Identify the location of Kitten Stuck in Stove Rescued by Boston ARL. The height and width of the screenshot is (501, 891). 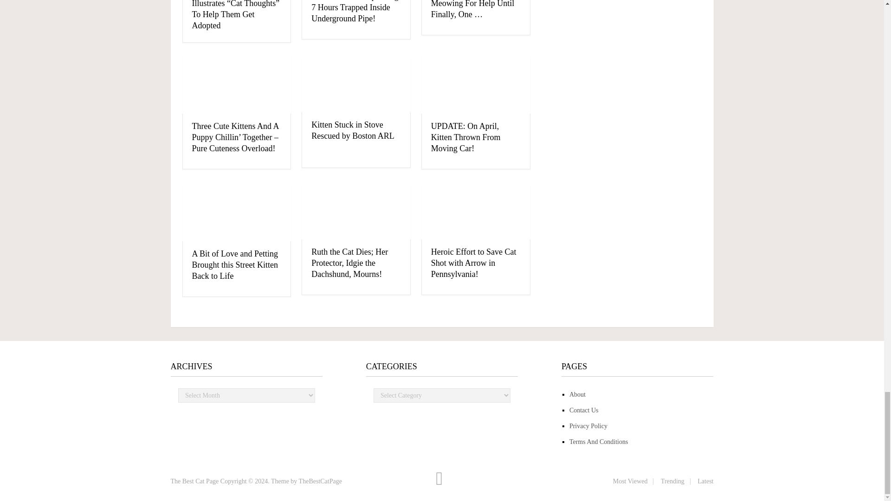
(353, 130).